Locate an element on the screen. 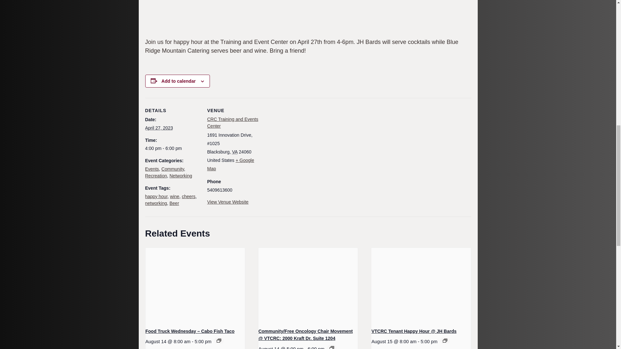 The height and width of the screenshot is (349, 621). Click to view a Google Map is located at coordinates (230, 164).